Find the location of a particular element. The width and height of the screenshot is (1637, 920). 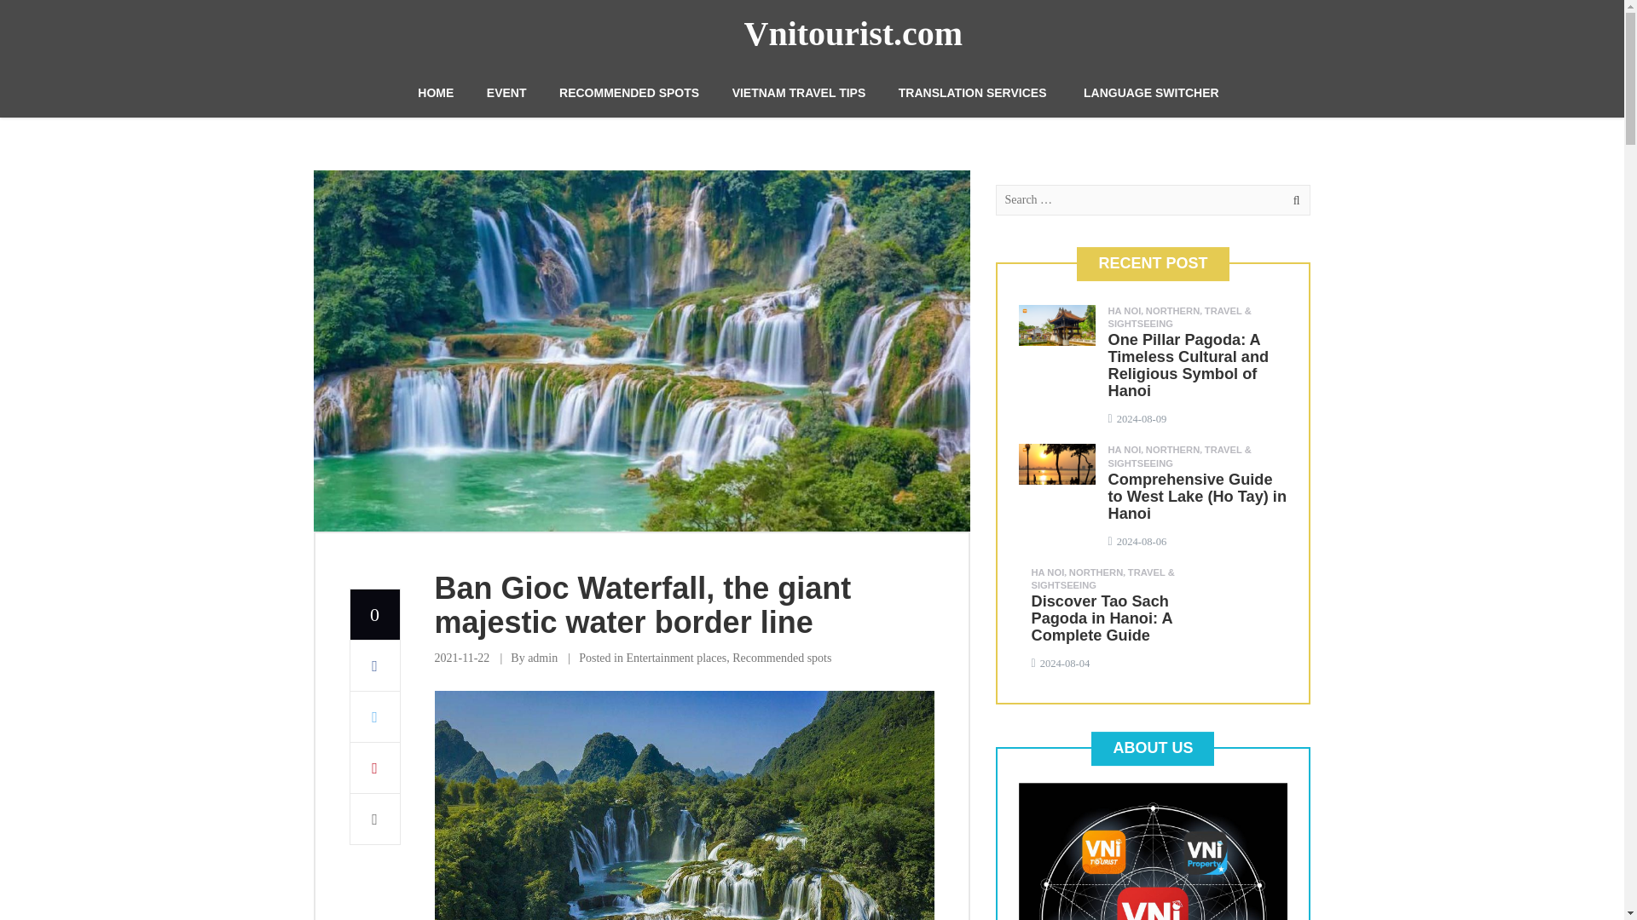

Share Facebook is located at coordinates (374, 666).